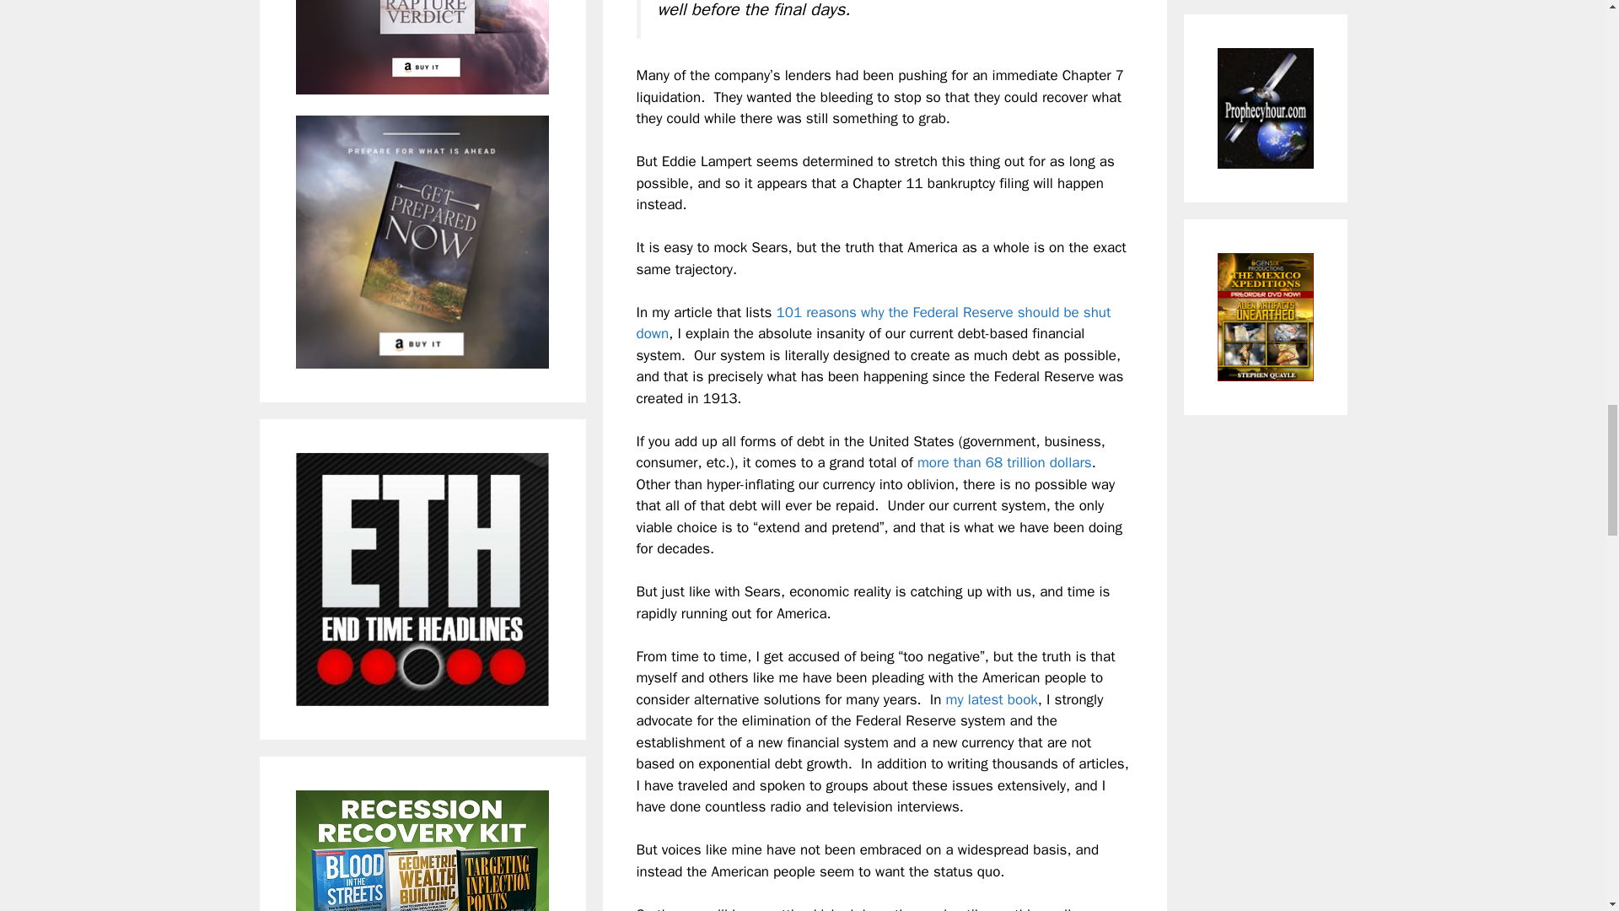 This screenshot has width=1619, height=911. Describe the element at coordinates (1004, 462) in the screenshot. I see `more than 68 trillion dollars` at that location.